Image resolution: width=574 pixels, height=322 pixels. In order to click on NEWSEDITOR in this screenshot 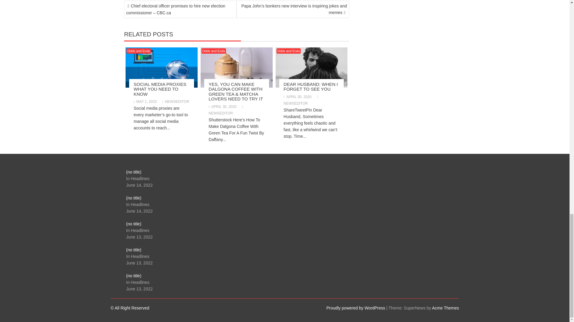, I will do `click(176, 101)`.